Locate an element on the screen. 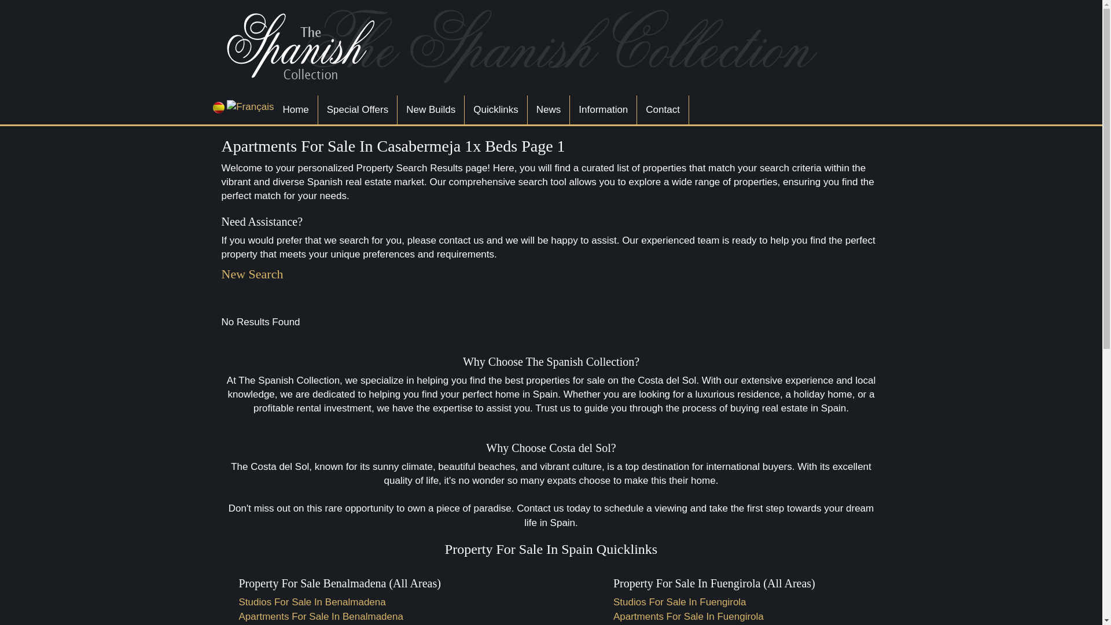 This screenshot has width=1111, height=625. Special Offers is located at coordinates (357, 110).